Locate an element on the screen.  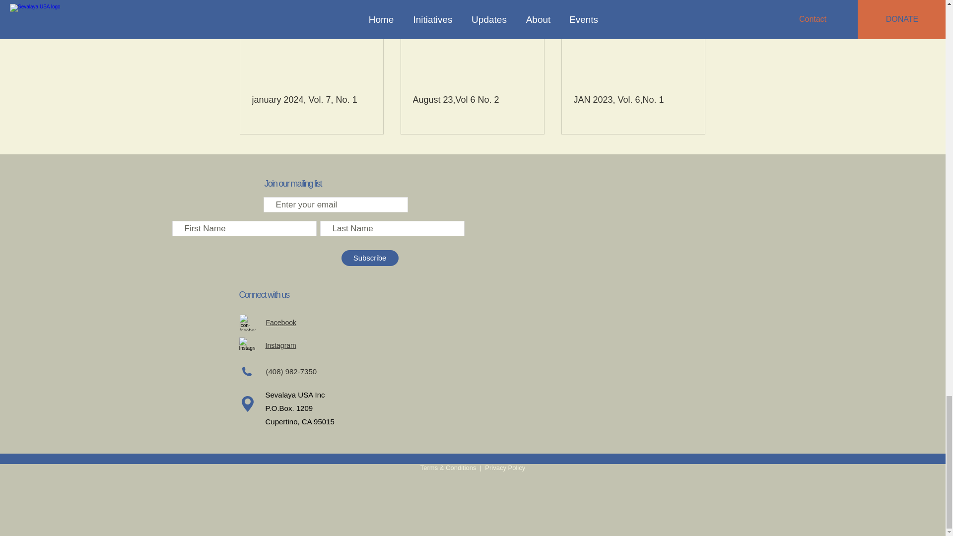
Privacy Policy is located at coordinates (505, 468).